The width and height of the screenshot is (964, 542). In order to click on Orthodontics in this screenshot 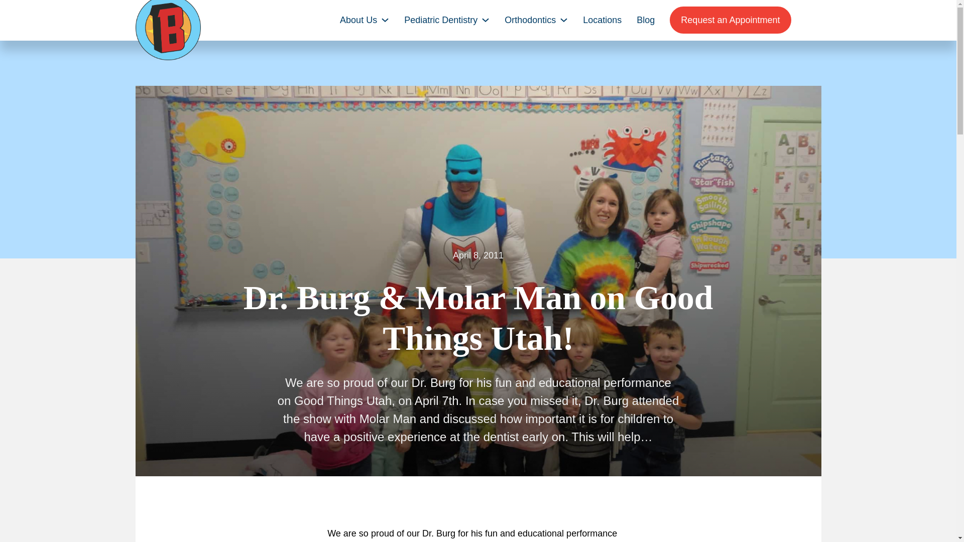, I will do `click(530, 20)`.